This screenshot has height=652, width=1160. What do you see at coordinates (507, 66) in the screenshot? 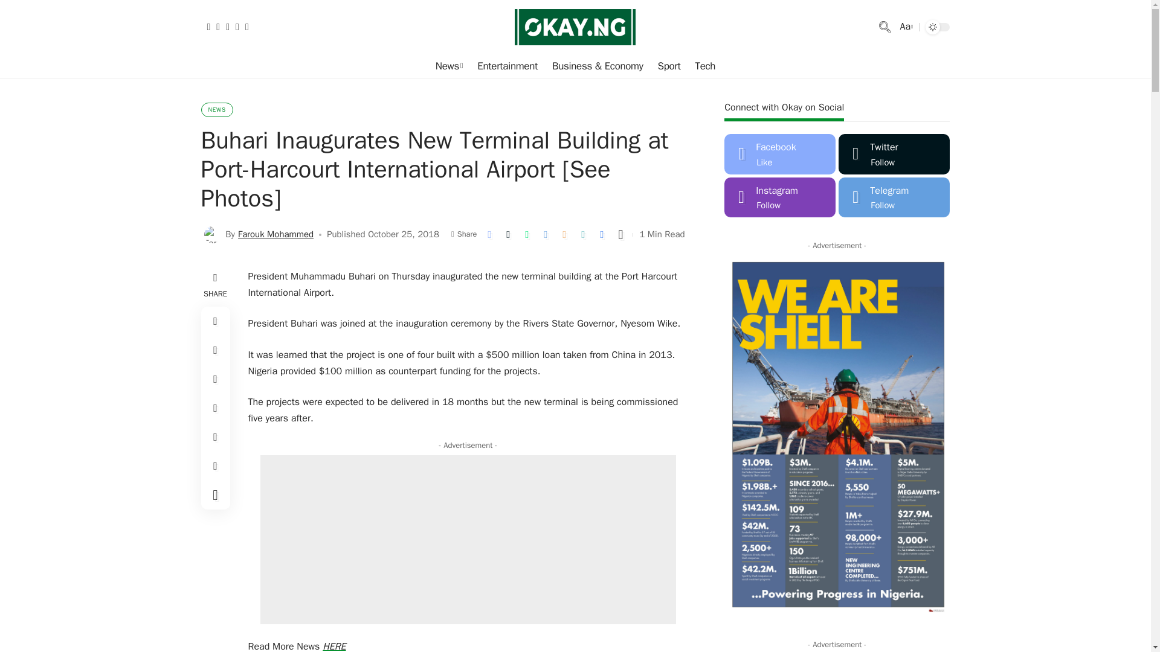
I see `Entertainment` at bounding box center [507, 66].